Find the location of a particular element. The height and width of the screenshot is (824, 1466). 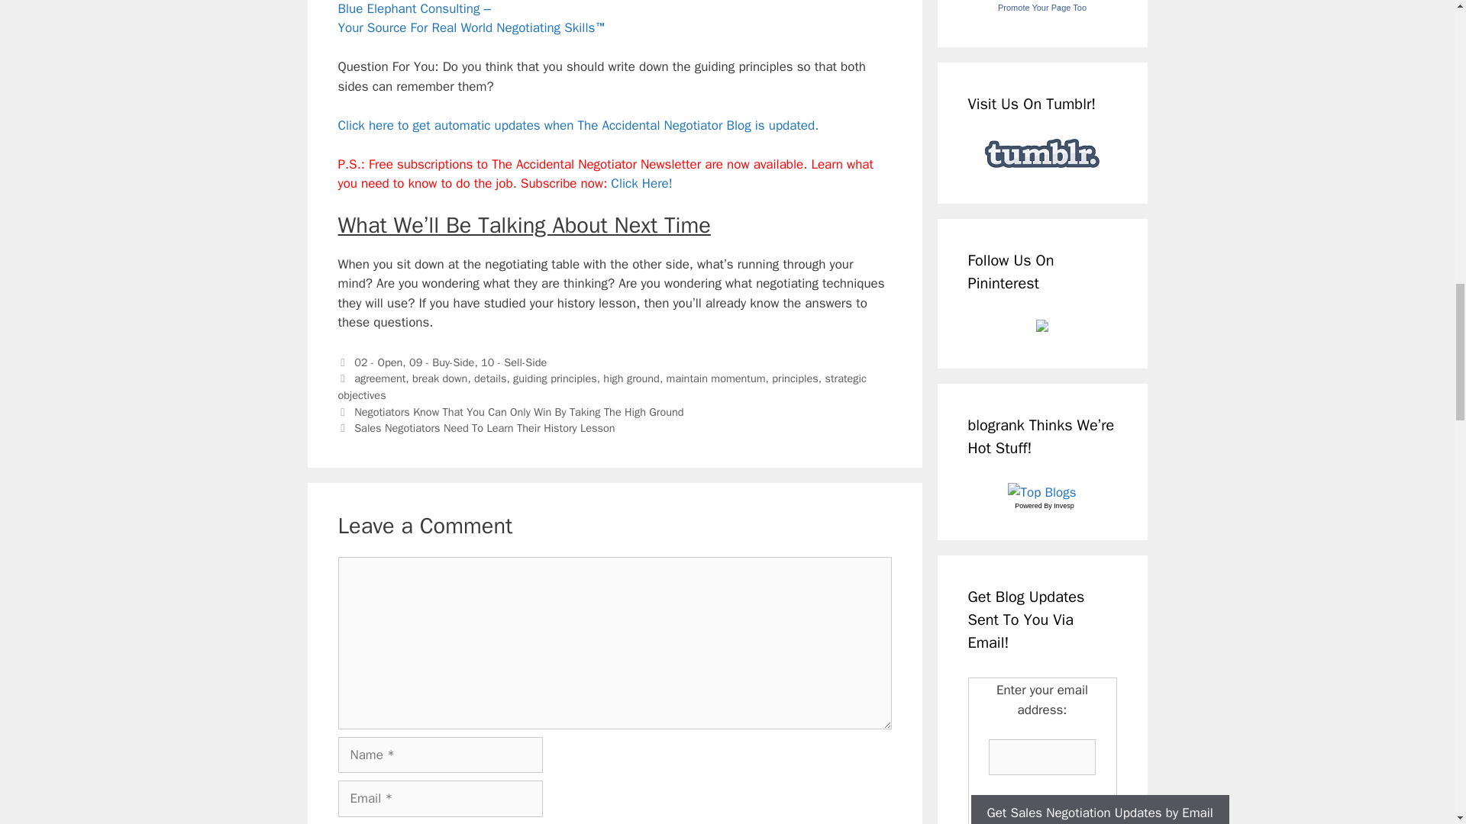

Click Here! is located at coordinates (641, 183).